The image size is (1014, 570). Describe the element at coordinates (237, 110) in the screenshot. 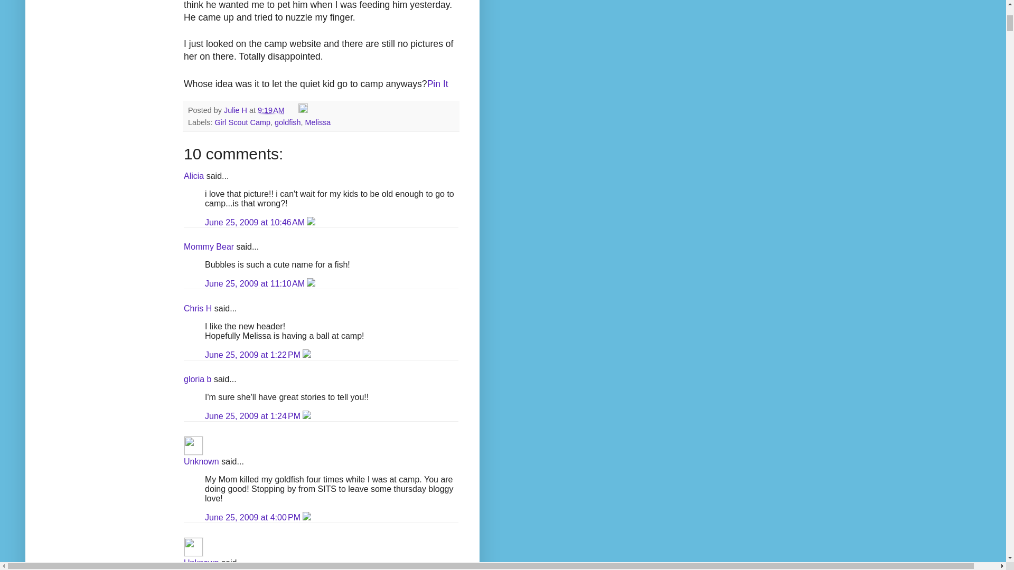

I see `Julie H` at that location.